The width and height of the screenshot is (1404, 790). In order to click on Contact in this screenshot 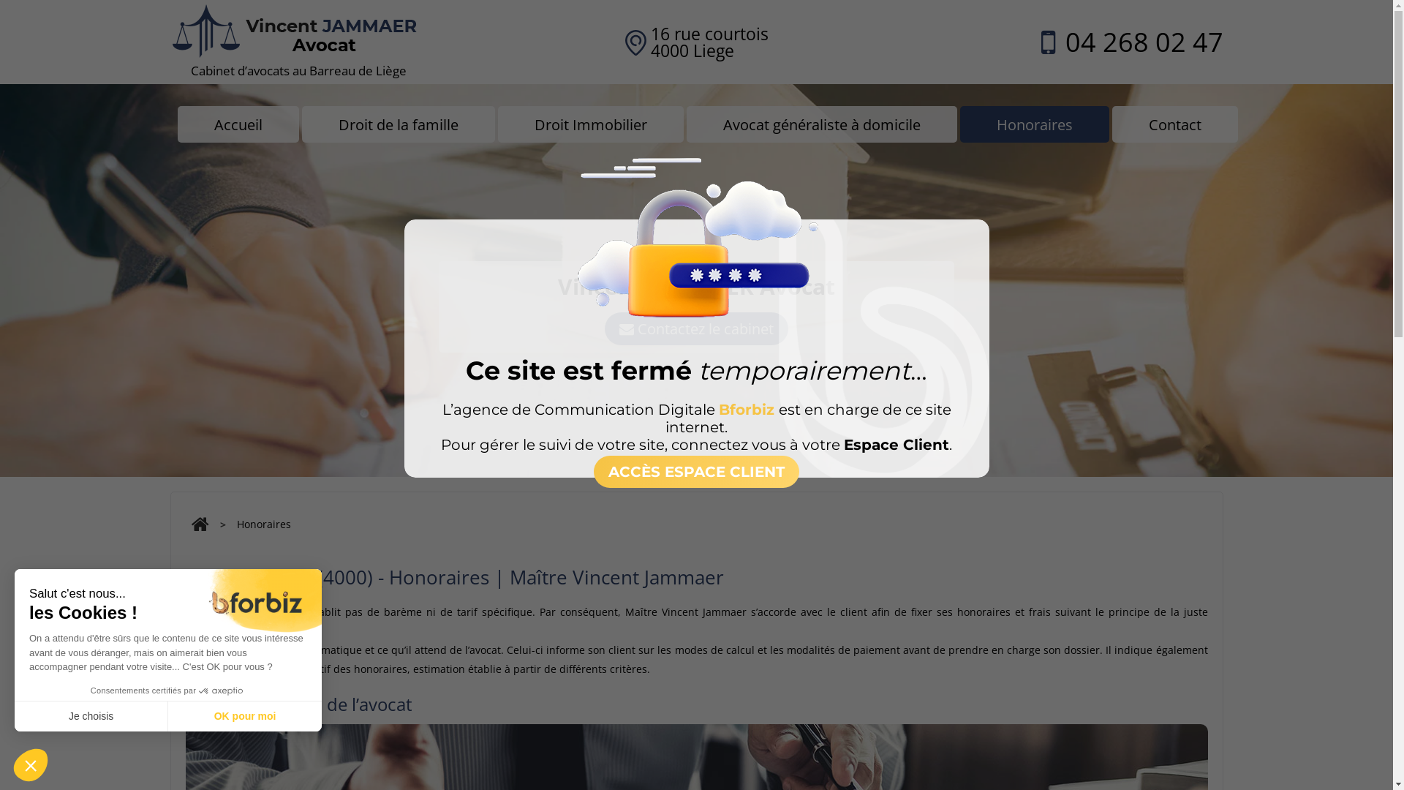, I will do `click(1174, 124)`.